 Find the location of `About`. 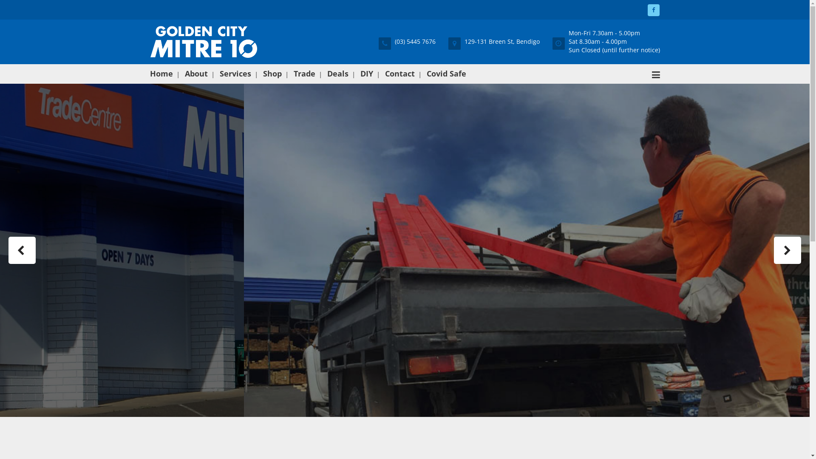

About is located at coordinates (196, 74).